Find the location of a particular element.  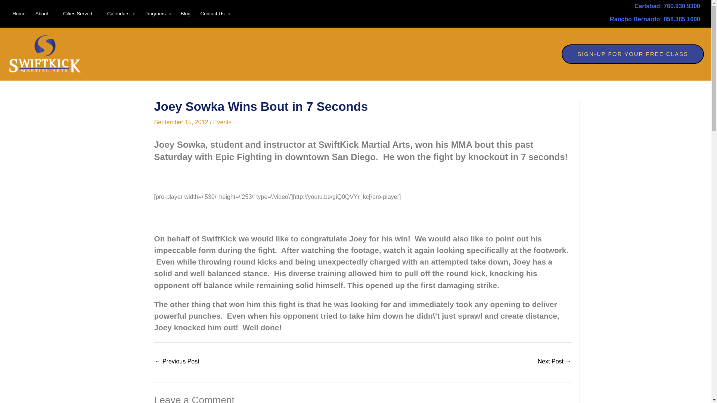

Now is a Great Time to Join SwiftKick! is located at coordinates (555, 362).